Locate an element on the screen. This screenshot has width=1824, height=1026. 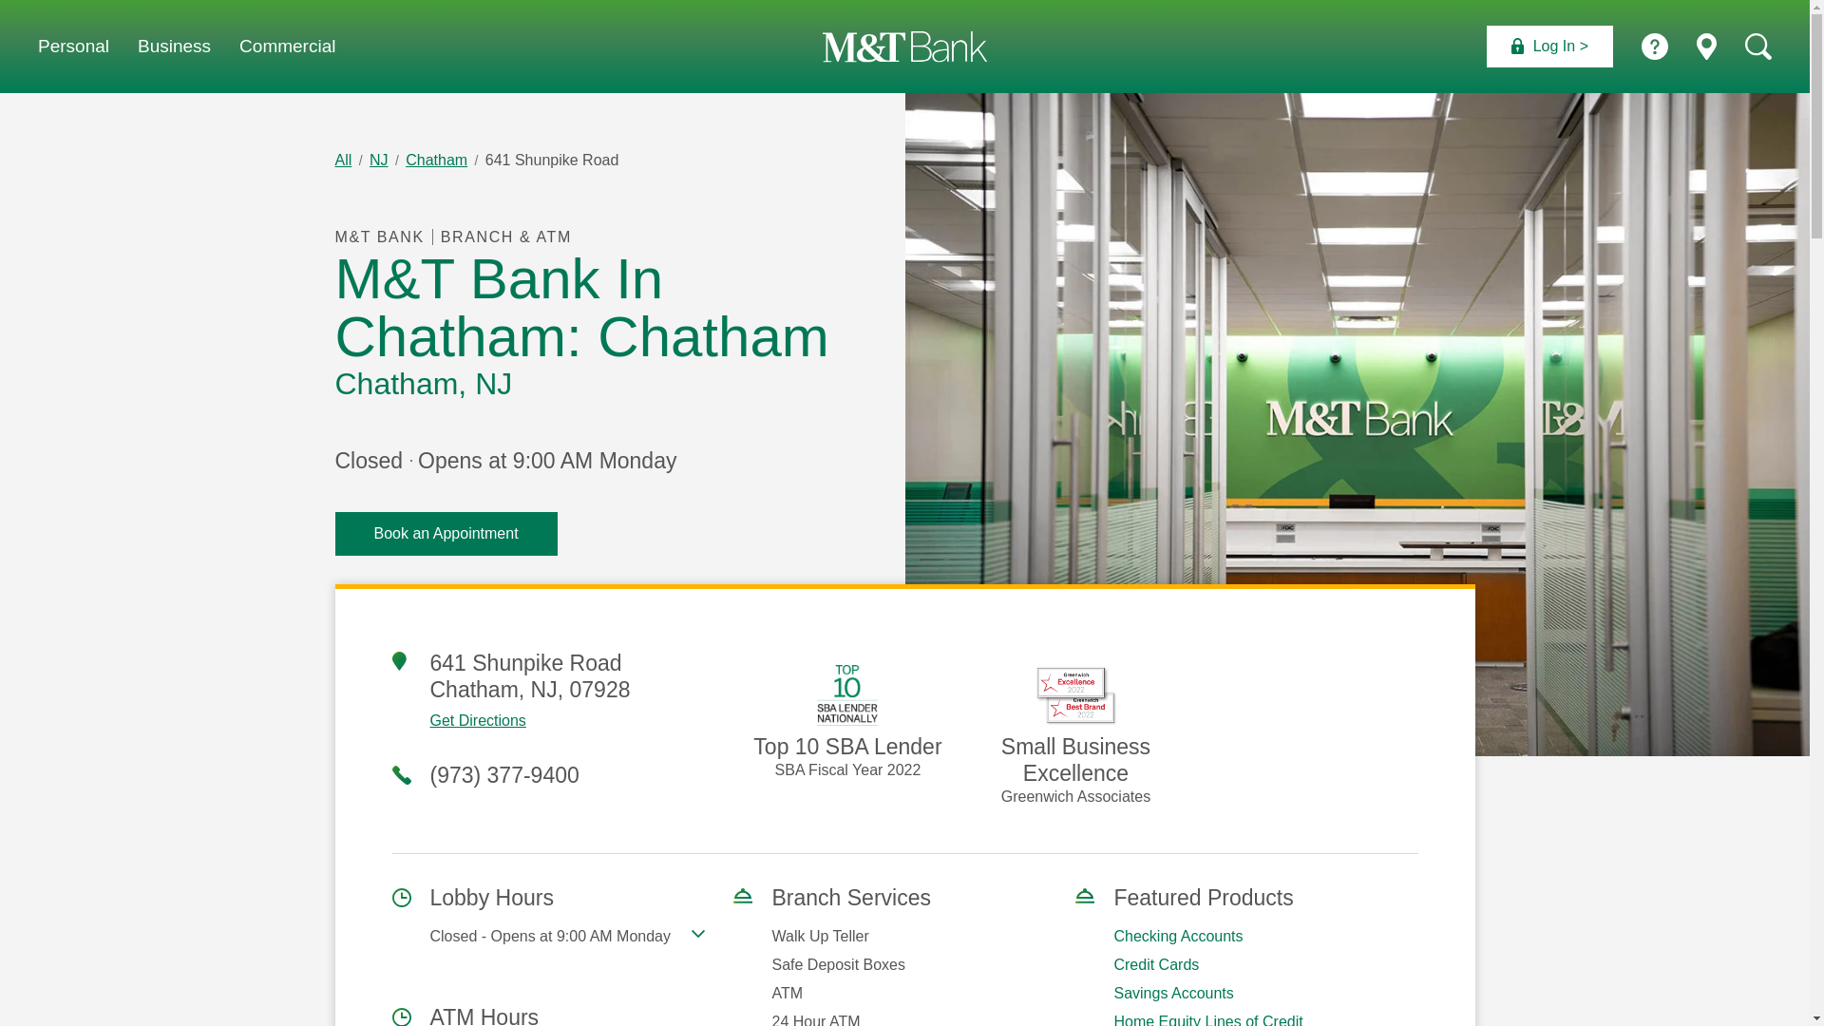
Commercial is located at coordinates (562, 721).